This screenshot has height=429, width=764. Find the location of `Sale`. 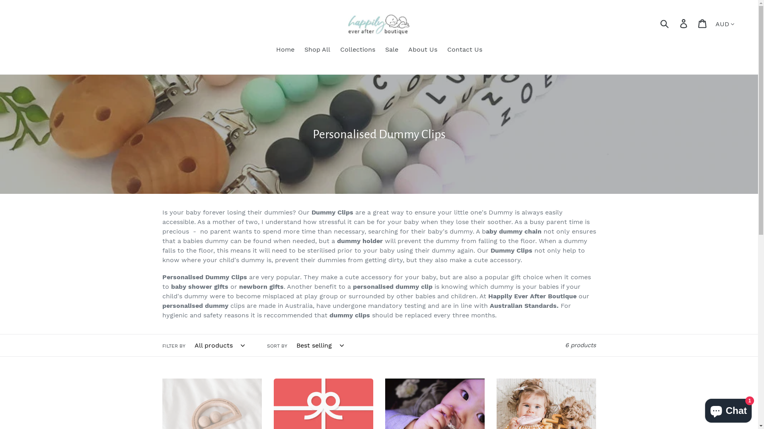

Sale is located at coordinates (392, 50).